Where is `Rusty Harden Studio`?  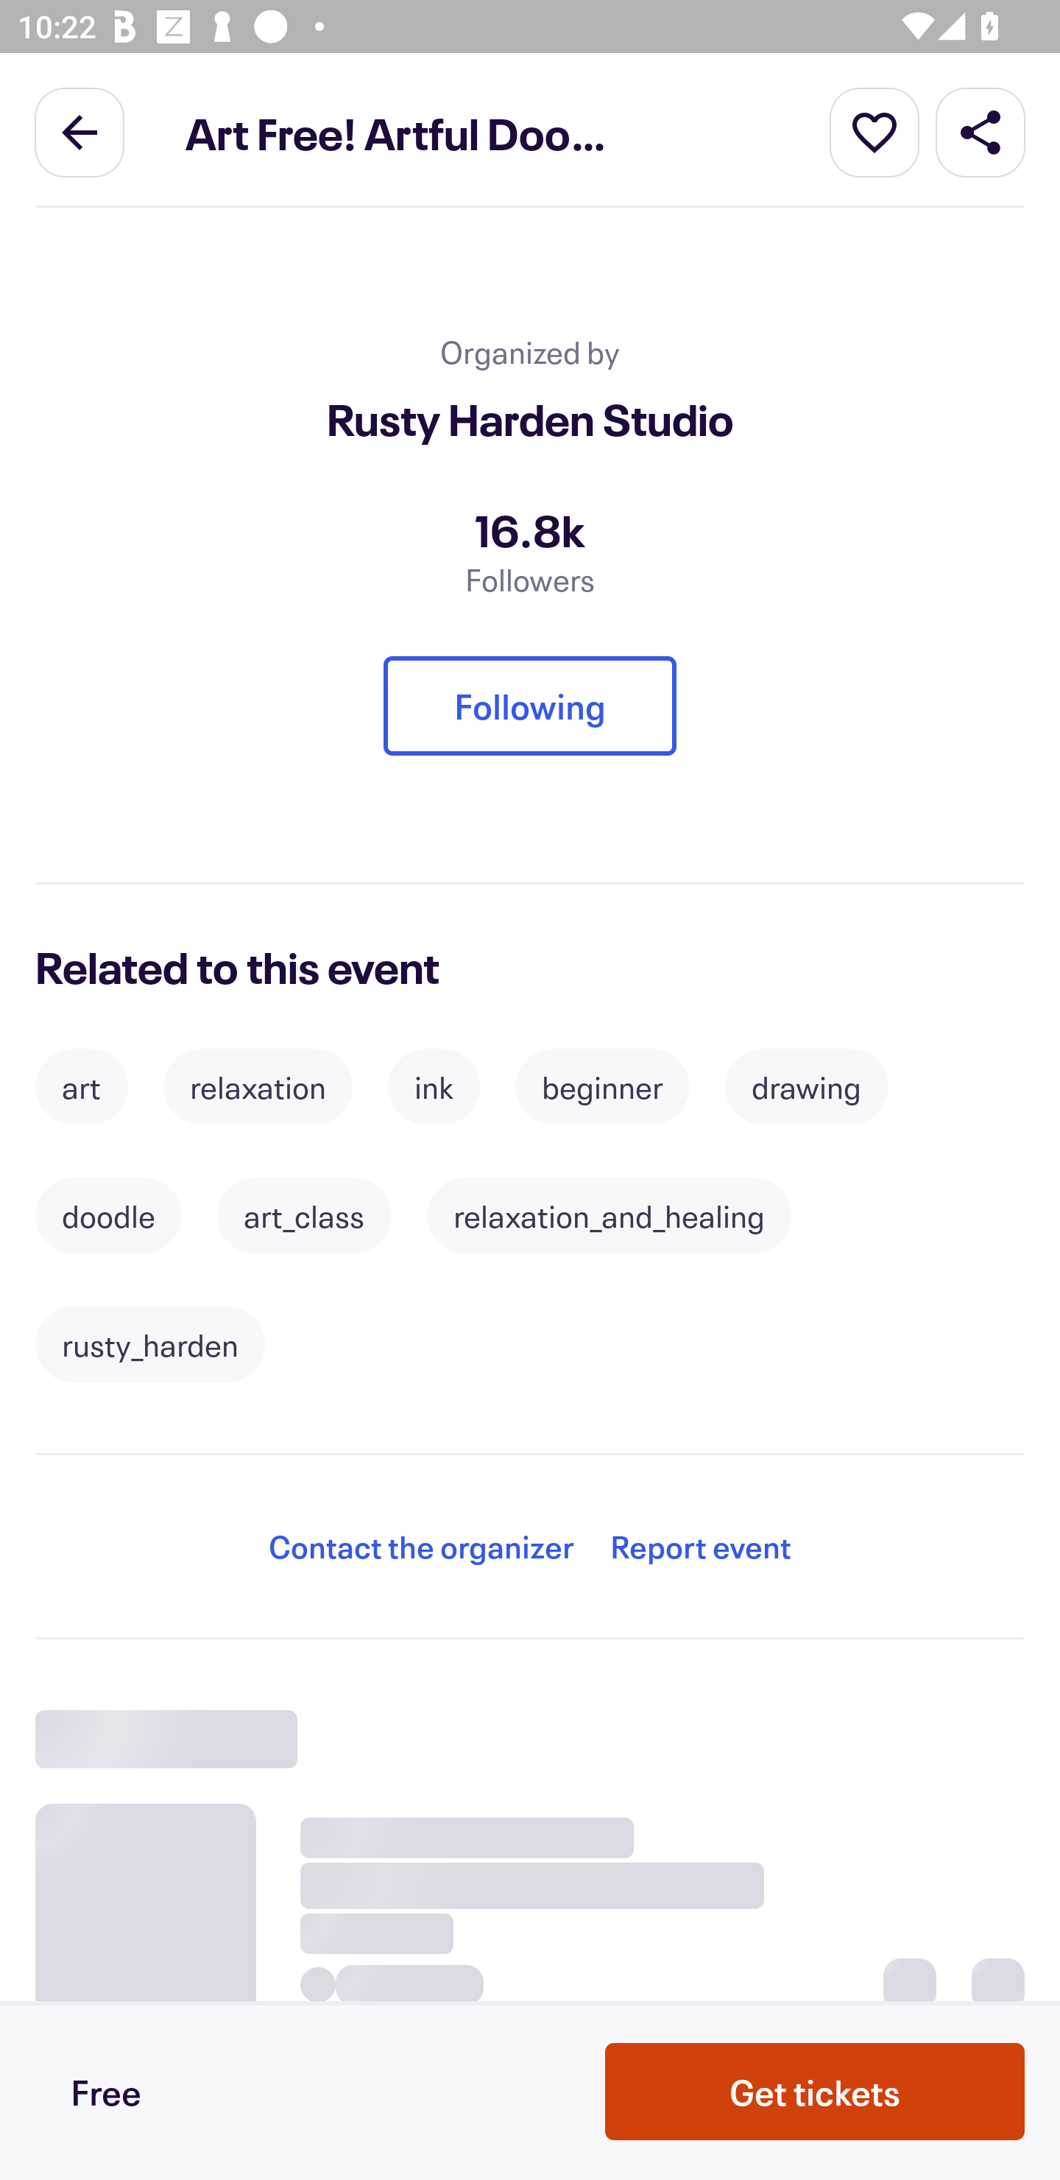 Rusty Harden Studio is located at coordinates (530, 420).